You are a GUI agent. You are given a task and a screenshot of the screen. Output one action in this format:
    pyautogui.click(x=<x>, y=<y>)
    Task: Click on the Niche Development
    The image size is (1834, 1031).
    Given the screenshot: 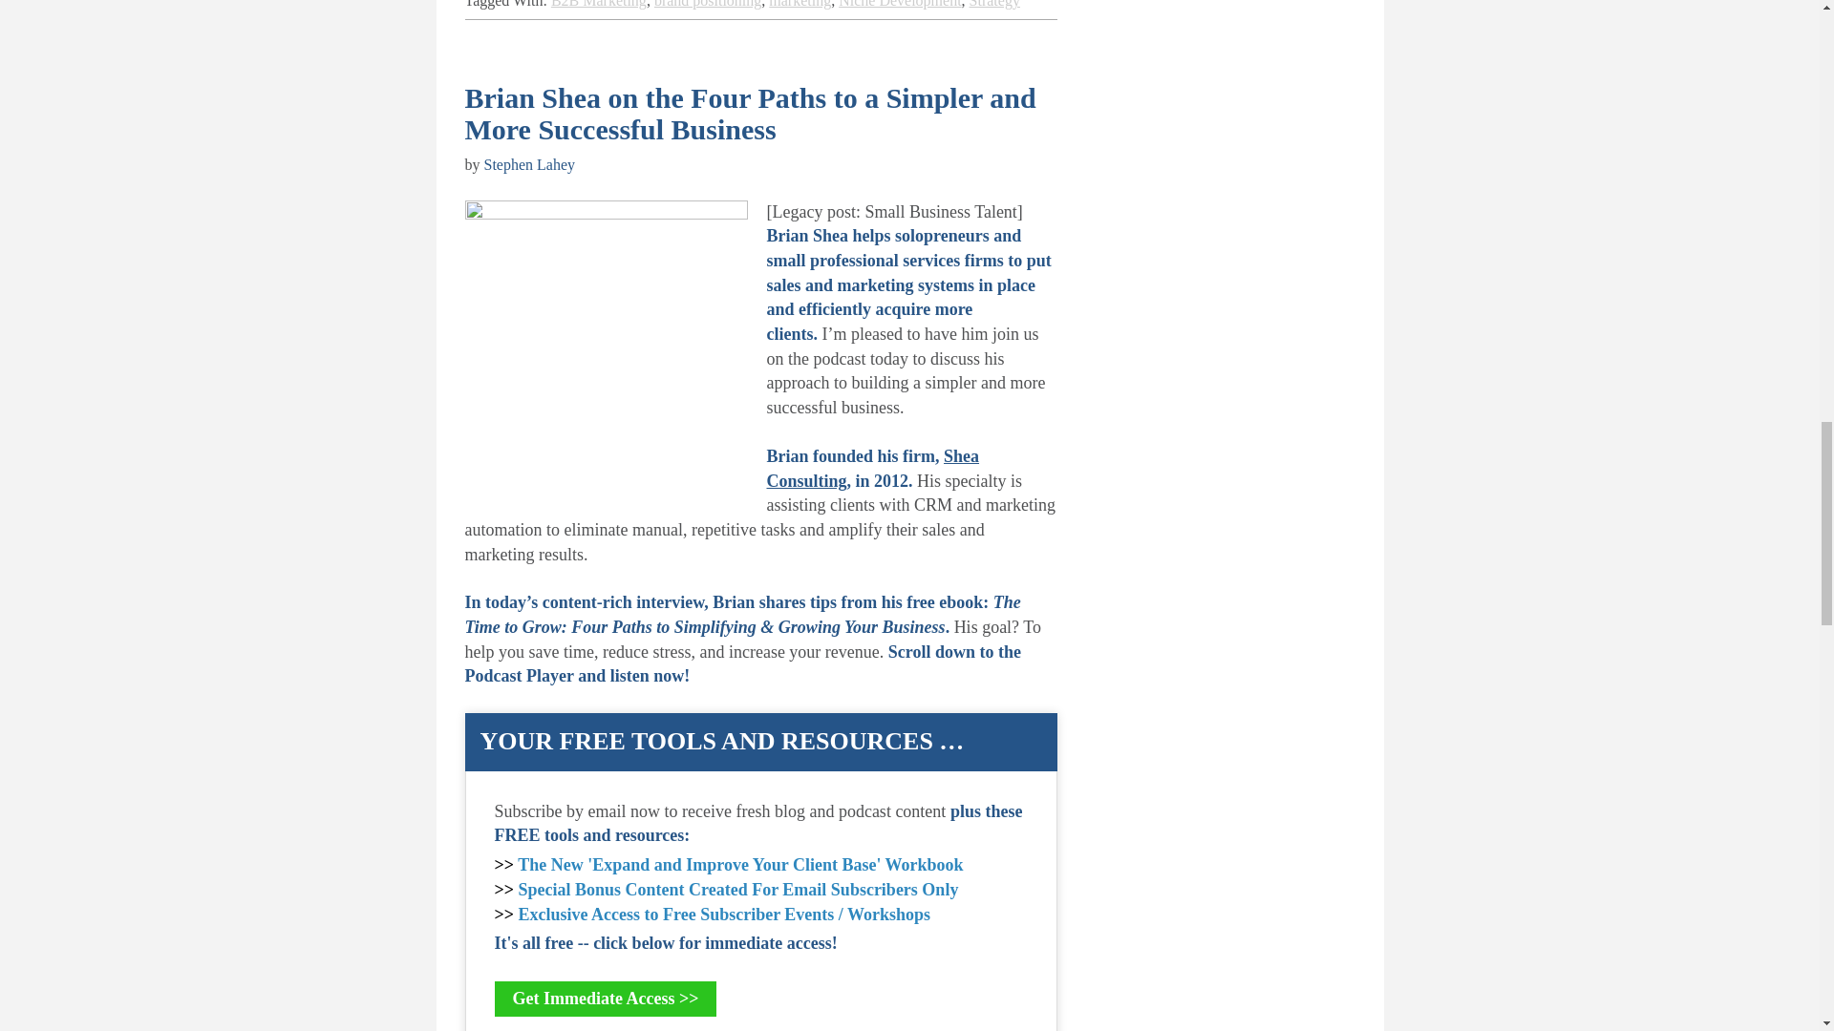 What is the action you would take?
    pyautogui.click(x=900, y=4)
    